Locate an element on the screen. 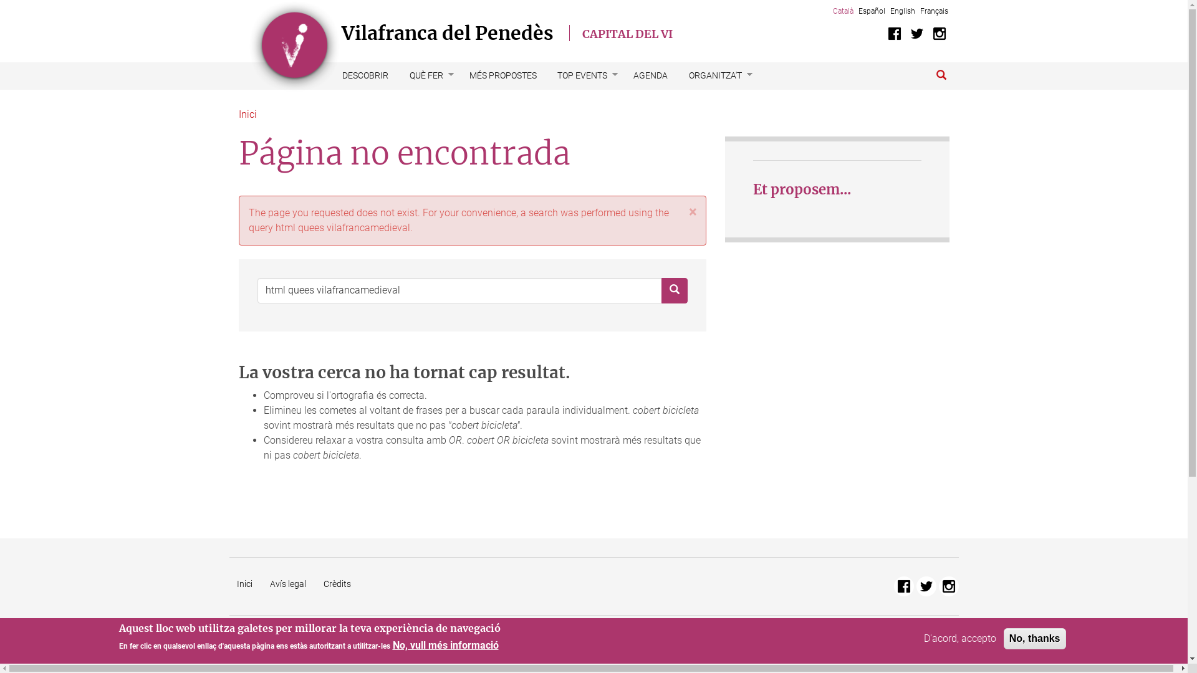 This screenshot has height=673, width=1197. D'acord, accepto is located at coordinates (960, 639).